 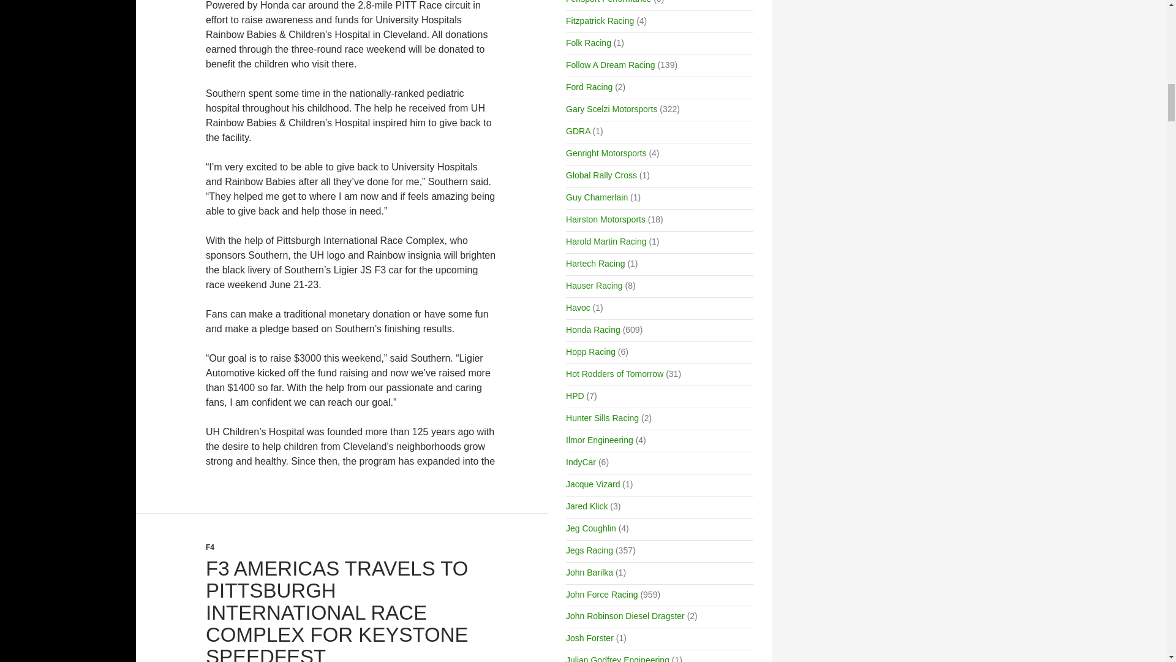 I want to click on F4, so click(x=209, y=547).